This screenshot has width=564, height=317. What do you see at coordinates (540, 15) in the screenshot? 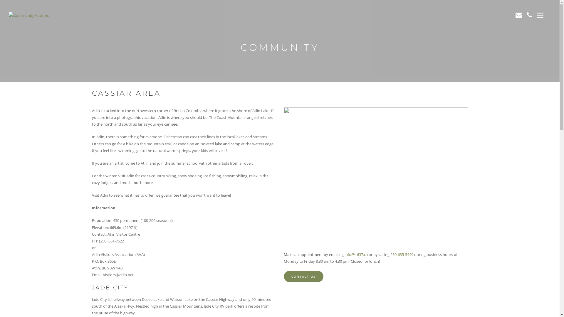
I see `Open Mobile Menu` at bounding box center [540, 15].